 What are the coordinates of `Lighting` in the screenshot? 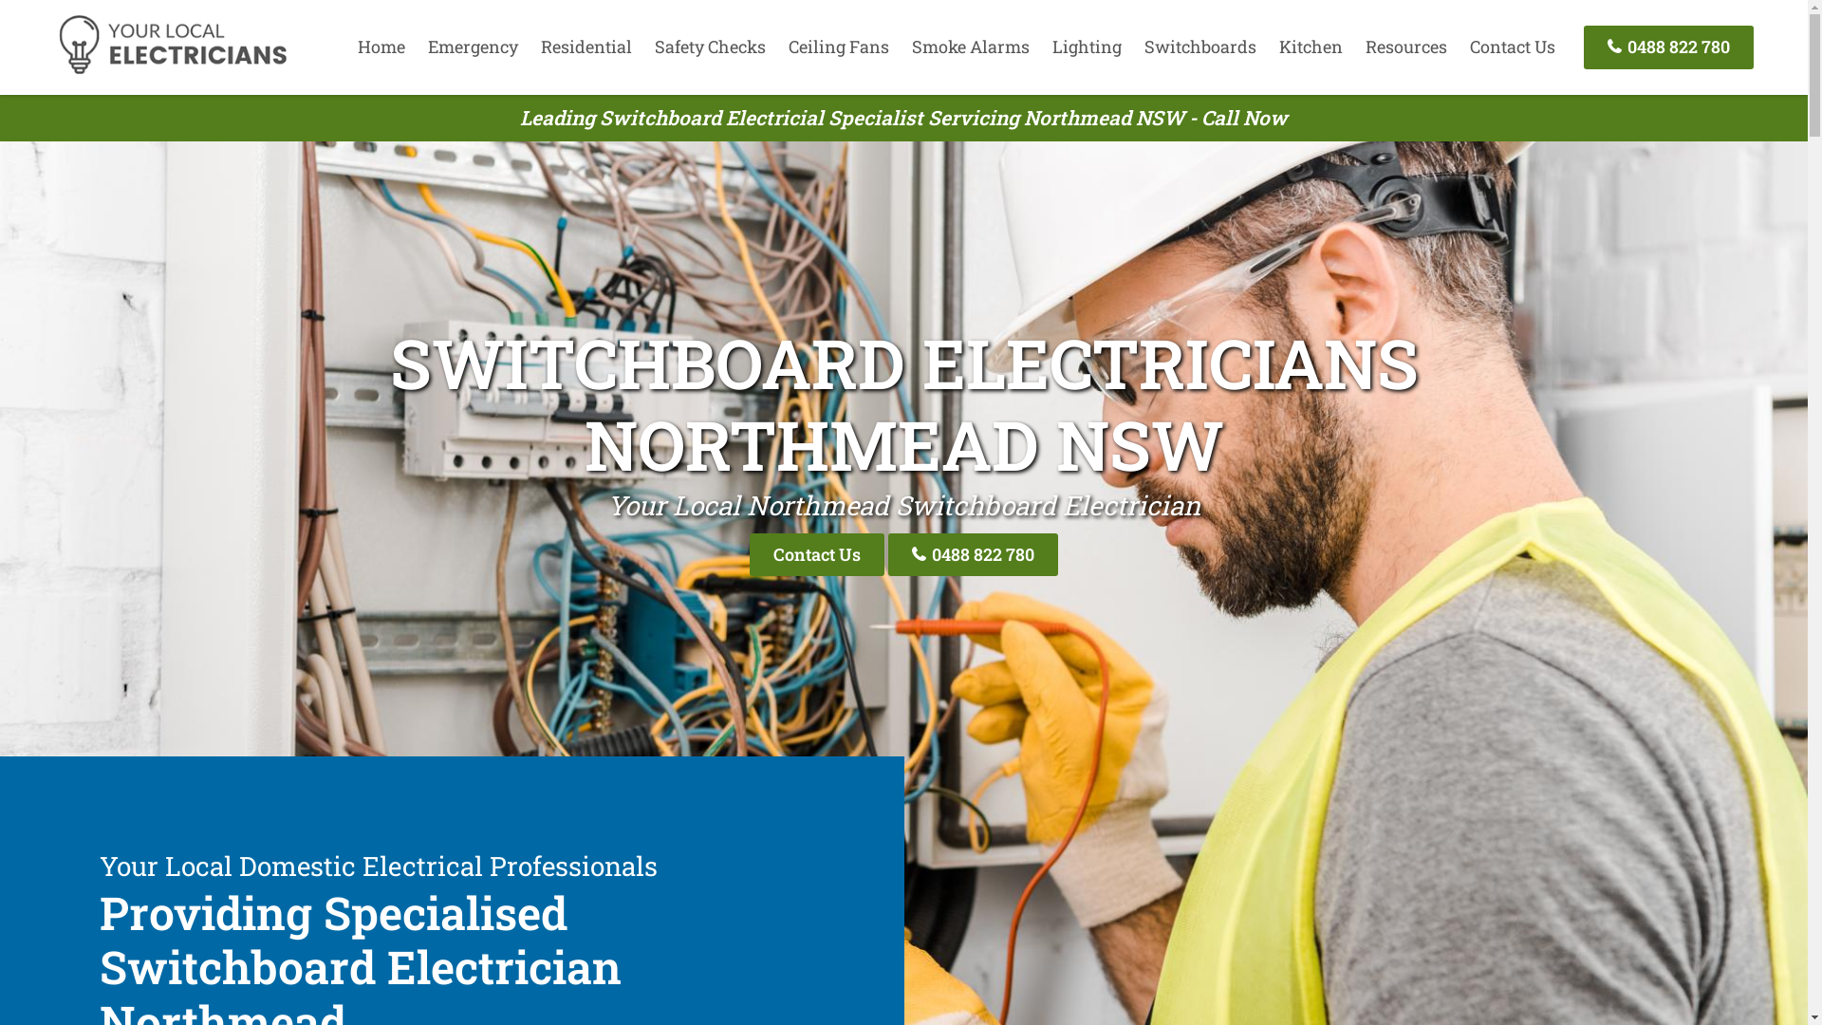 It's located at (1088, 47).